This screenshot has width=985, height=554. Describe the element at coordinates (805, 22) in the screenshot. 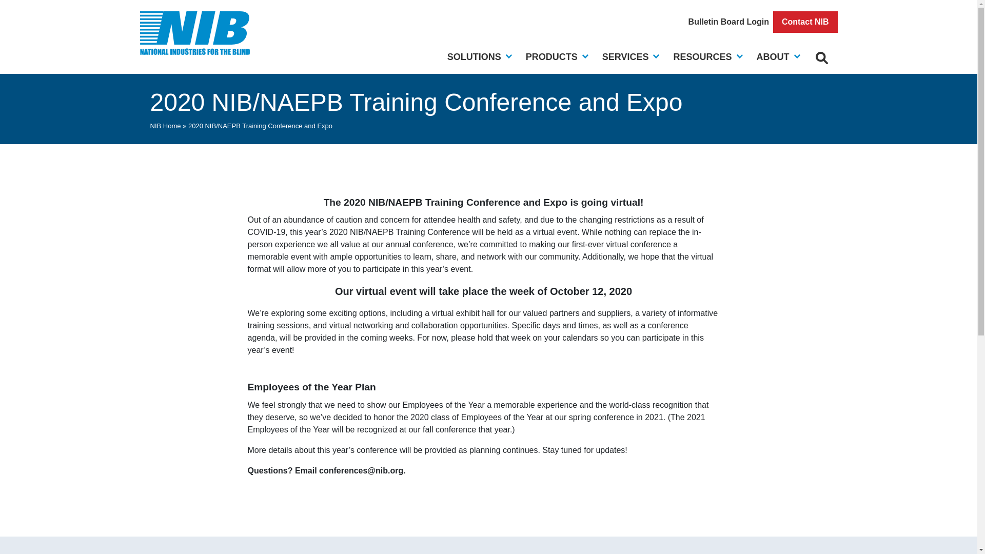

I see `Contact NIB` at that location.